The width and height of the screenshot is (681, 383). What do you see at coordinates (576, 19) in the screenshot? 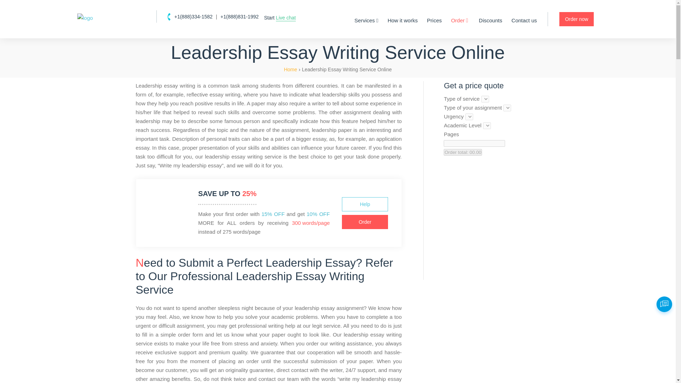
I see `Order now` at bounding box center [576, 19].